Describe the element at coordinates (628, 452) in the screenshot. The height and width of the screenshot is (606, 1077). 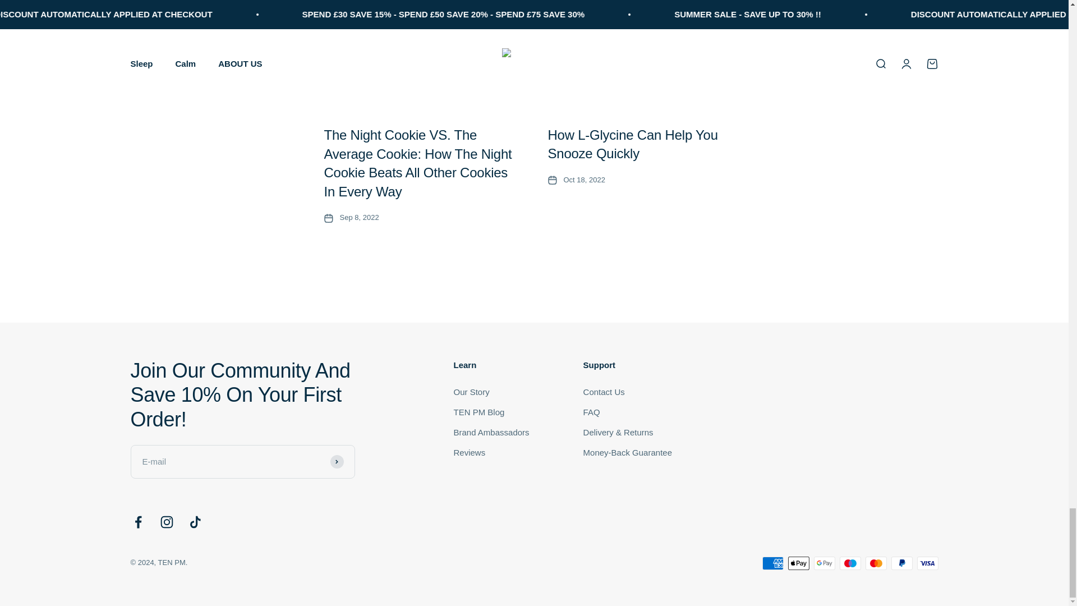
I see `Money-Back Guarantee` at that location.